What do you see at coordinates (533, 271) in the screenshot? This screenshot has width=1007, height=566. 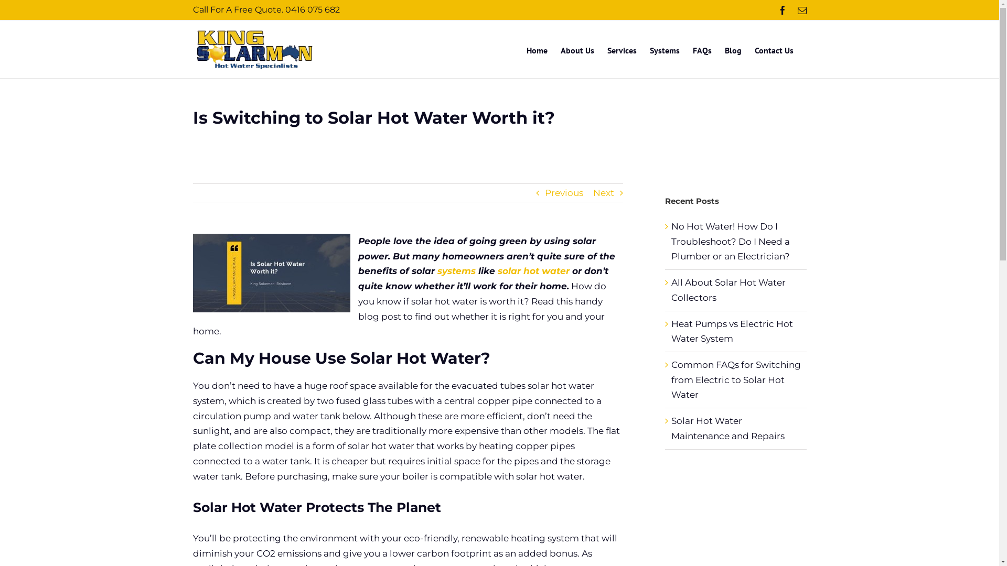 I see `solar hot water` at bounding box center [533, 271].